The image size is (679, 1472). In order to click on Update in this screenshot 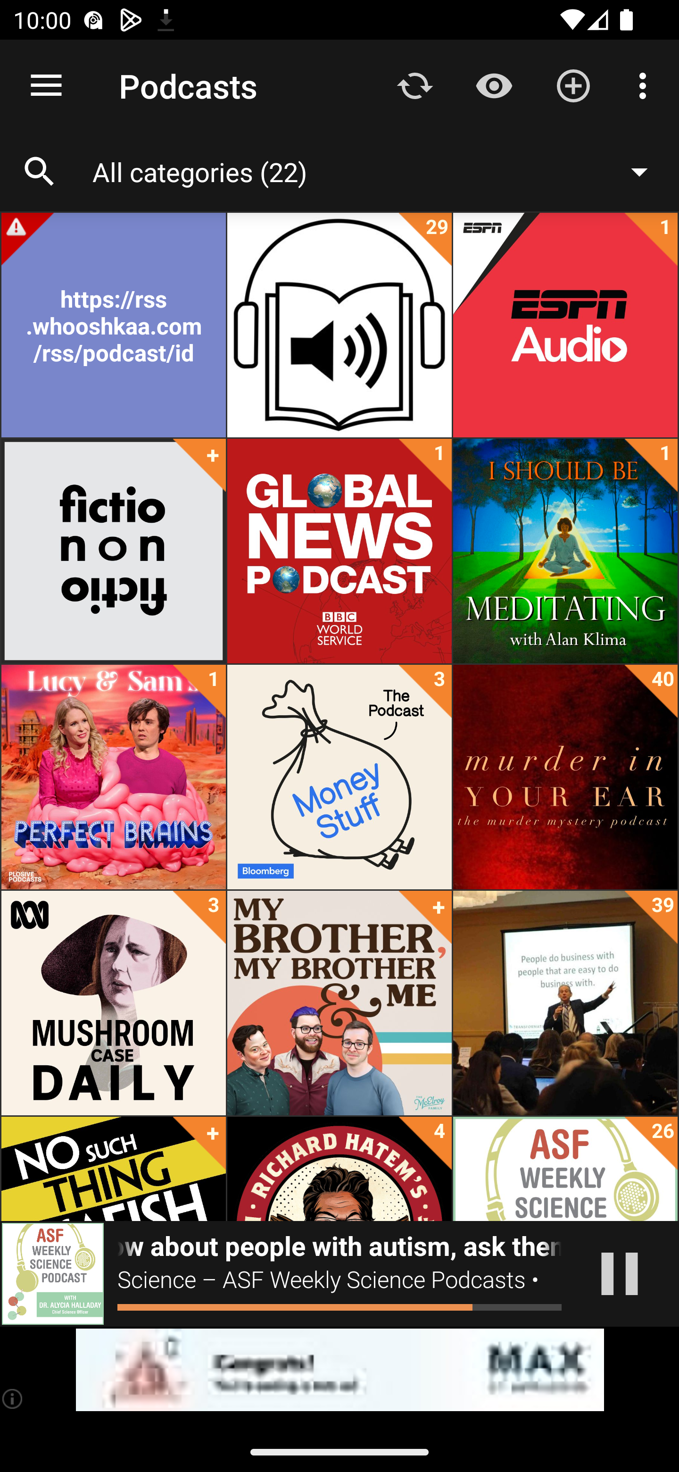, I will do `click(415, 85)`.